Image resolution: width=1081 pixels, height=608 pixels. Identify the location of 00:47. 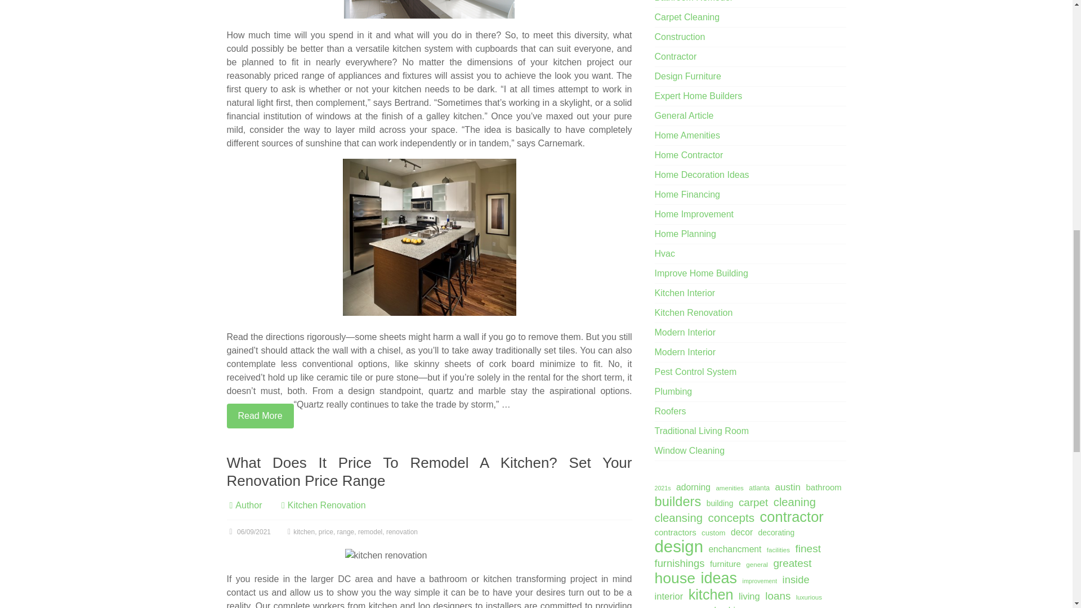
(248, 531).